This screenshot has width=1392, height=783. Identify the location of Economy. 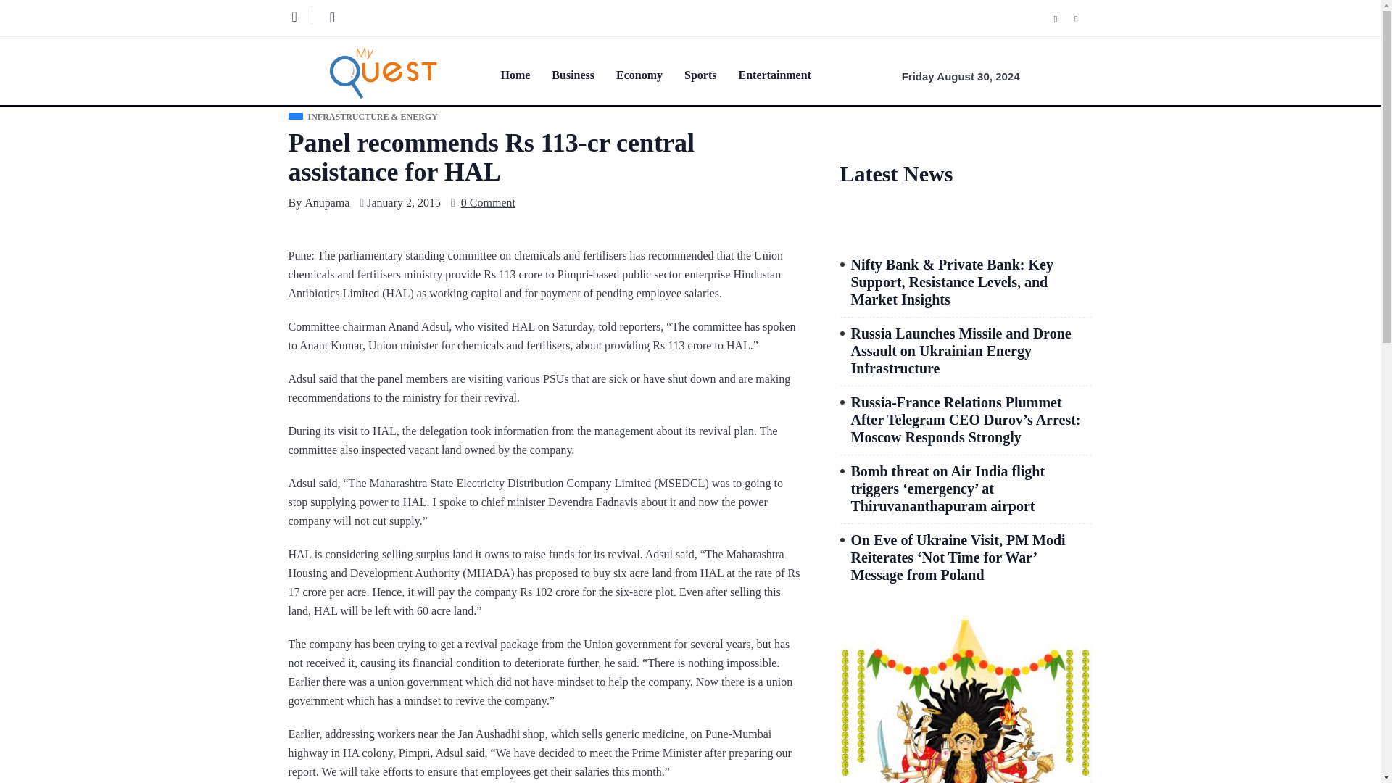
(650, 74).